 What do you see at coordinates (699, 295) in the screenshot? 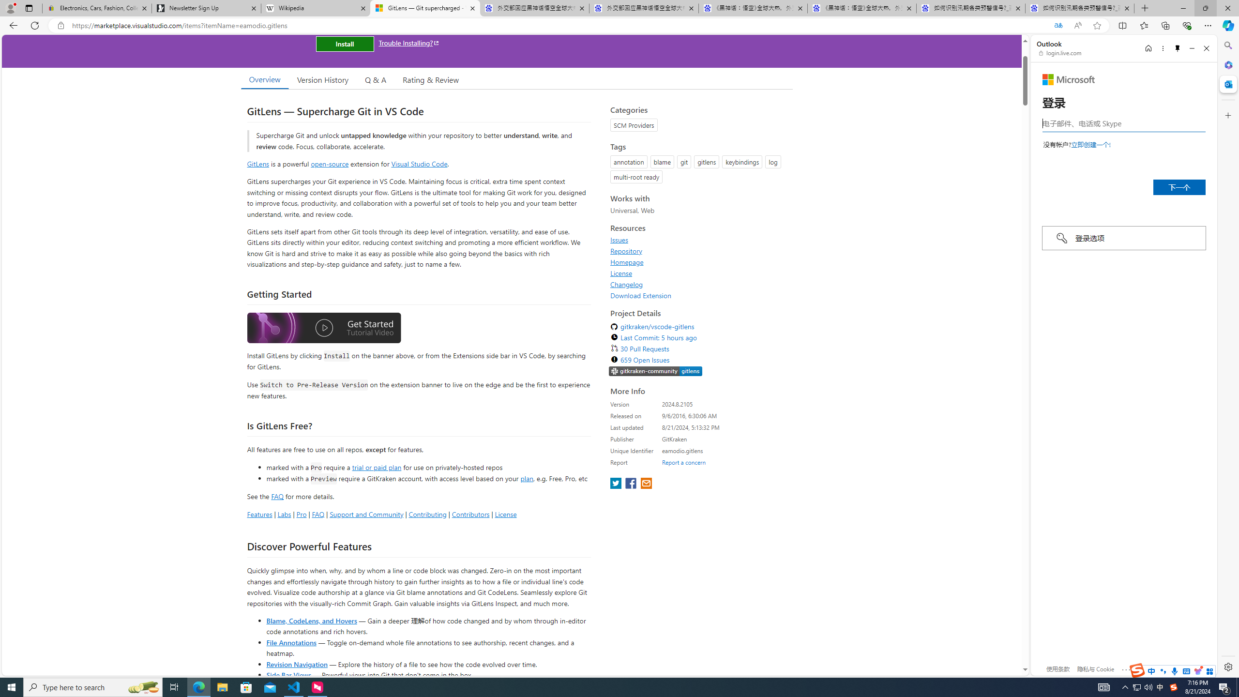
I see `Download Extension` at bounding box center [699, 295].